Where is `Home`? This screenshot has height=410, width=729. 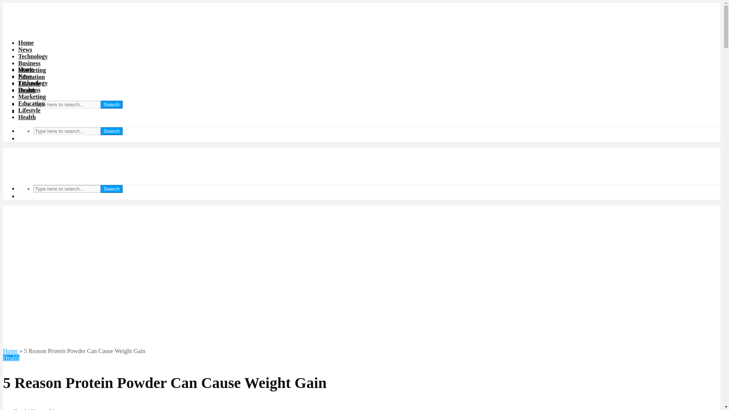 Home is located at coordinates (26, 43).